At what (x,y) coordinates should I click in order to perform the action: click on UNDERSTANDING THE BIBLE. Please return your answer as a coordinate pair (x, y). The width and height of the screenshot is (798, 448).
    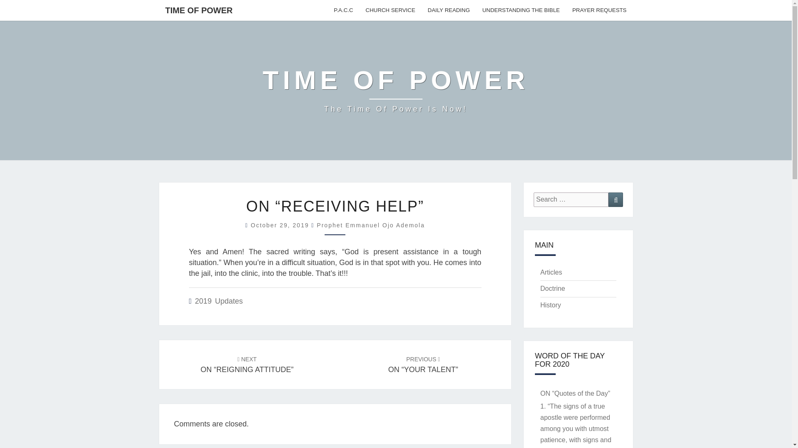
    Looking at the image, I should click on (521, 10).